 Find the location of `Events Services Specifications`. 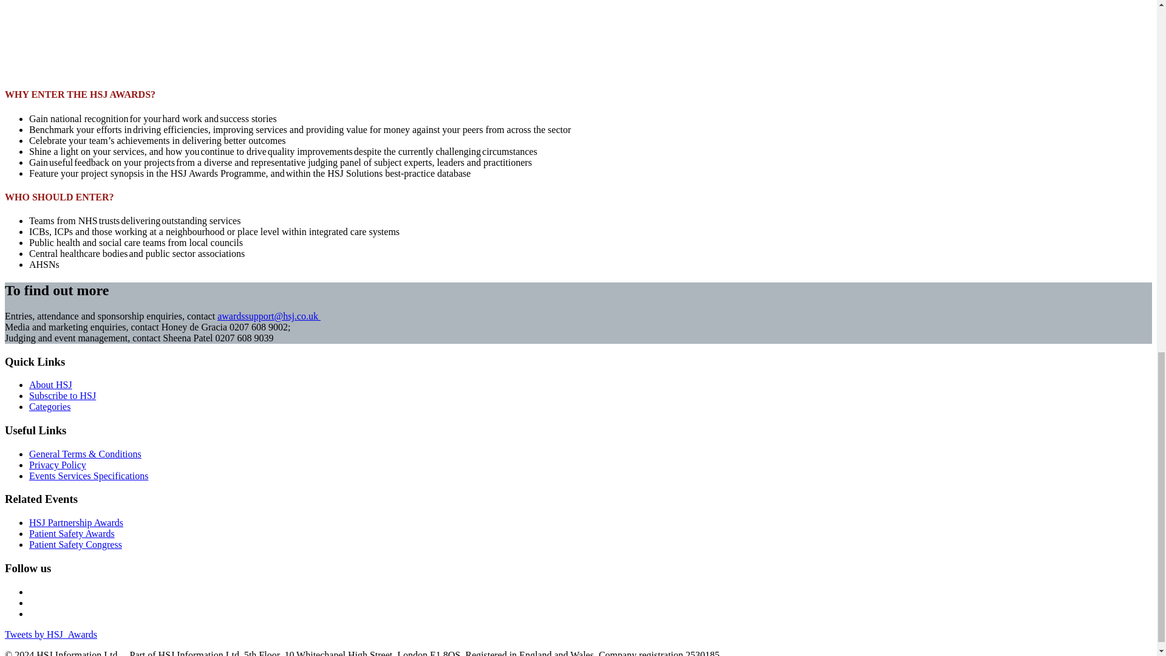

Events Services Specifications is located at coordinates (89, 476).